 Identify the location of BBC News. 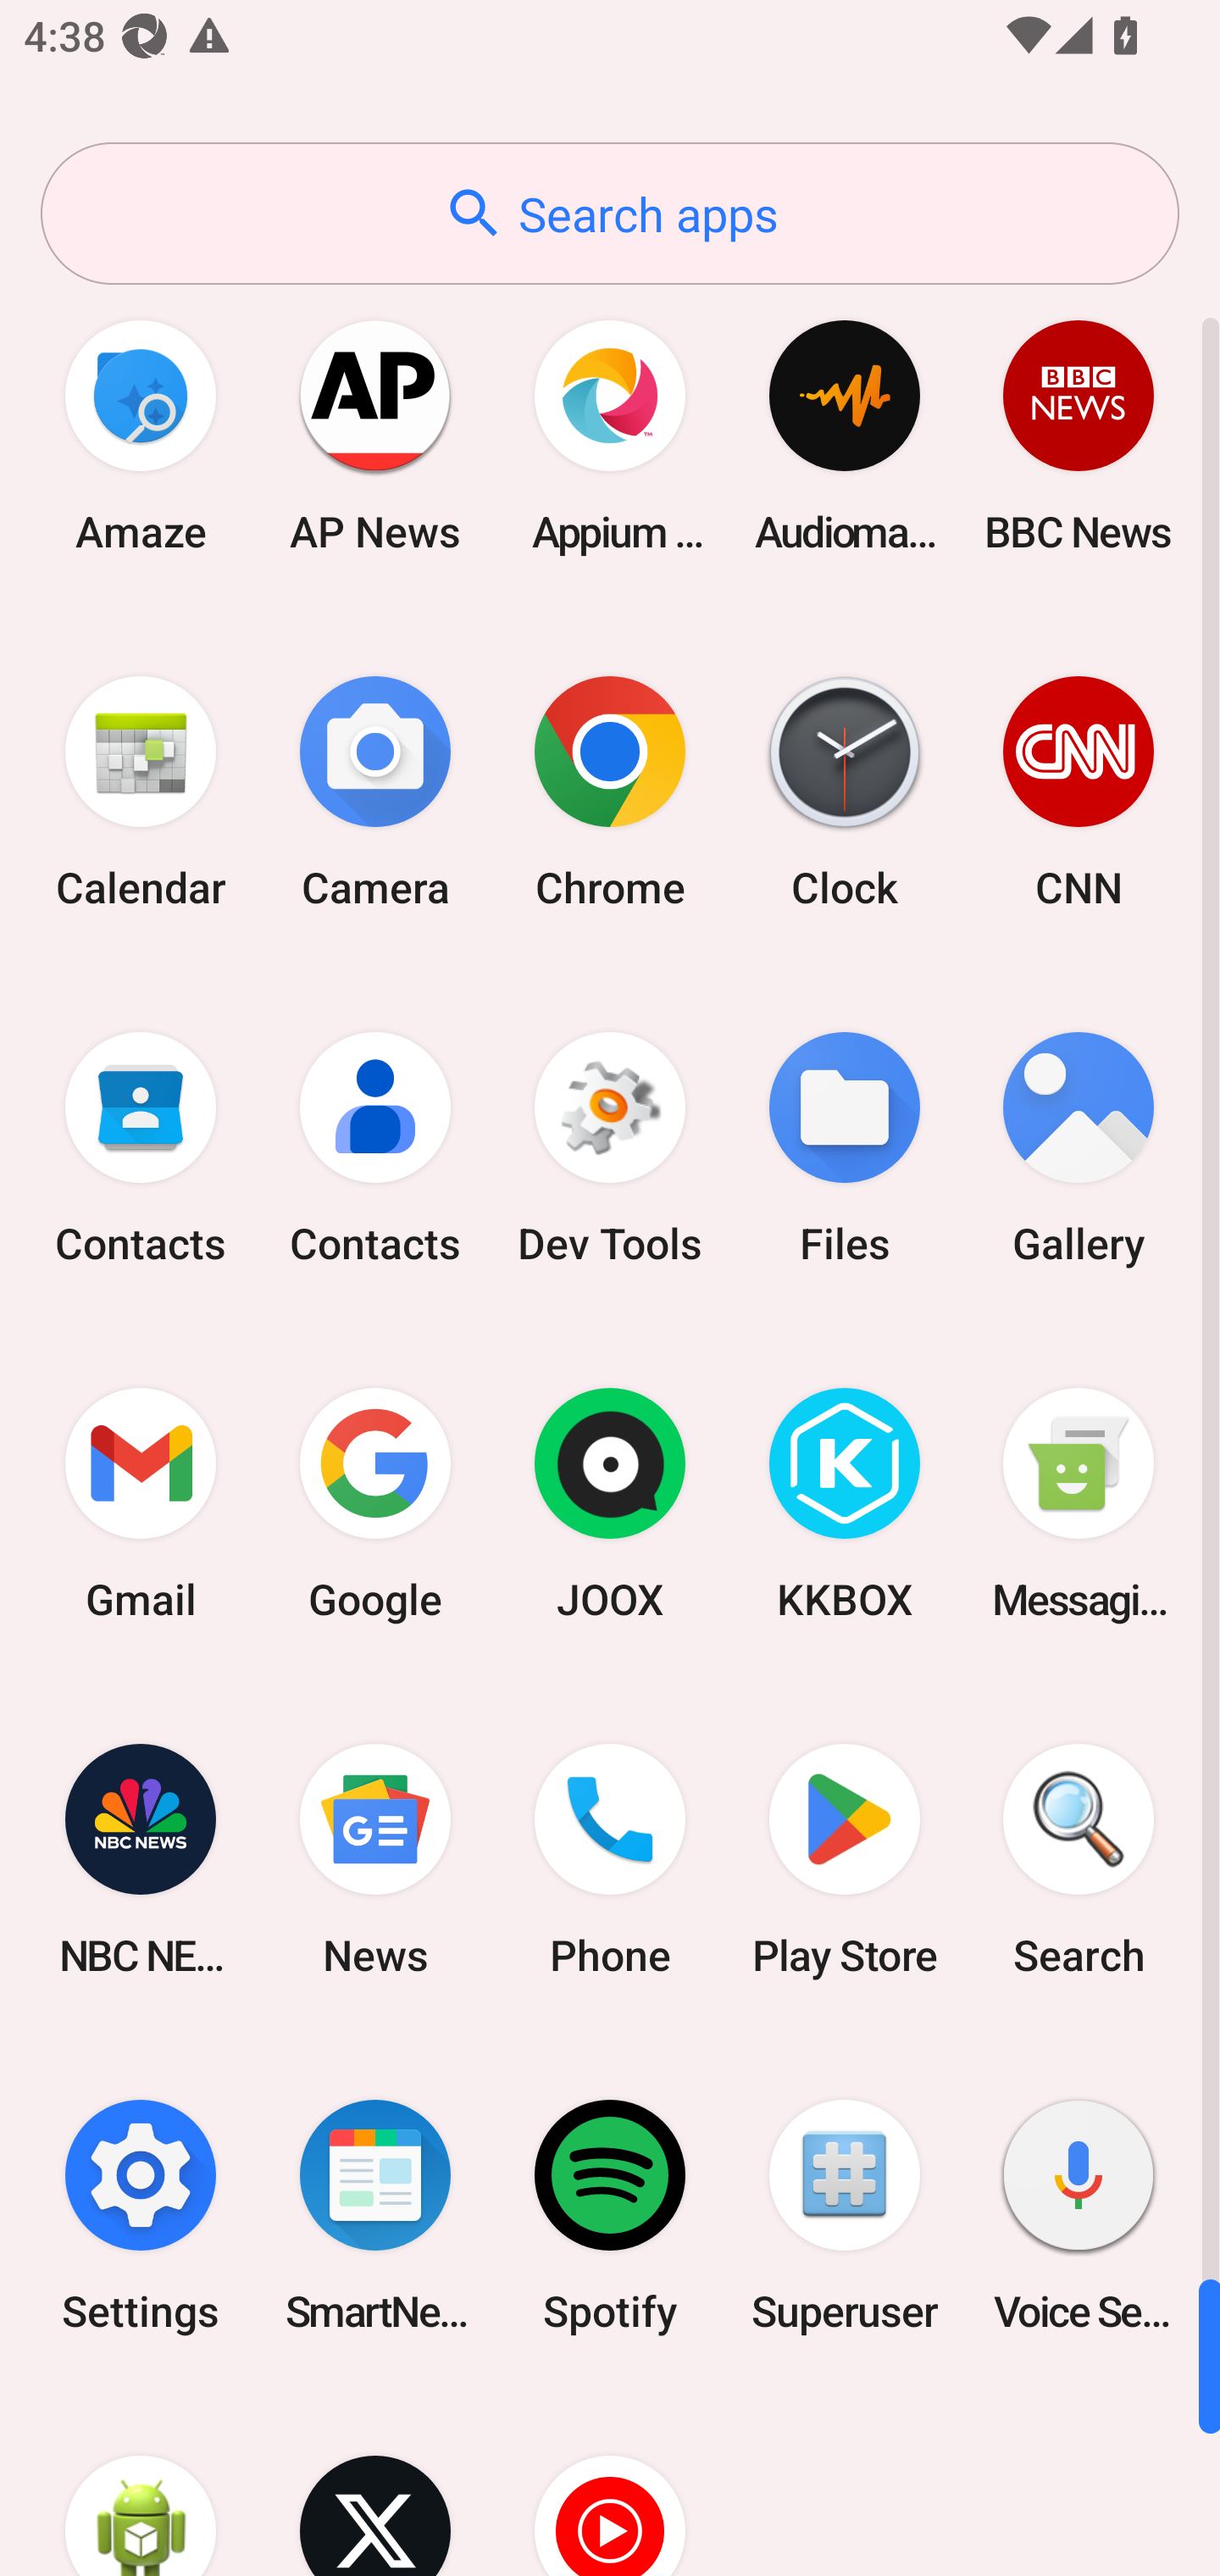
(1079, 436).